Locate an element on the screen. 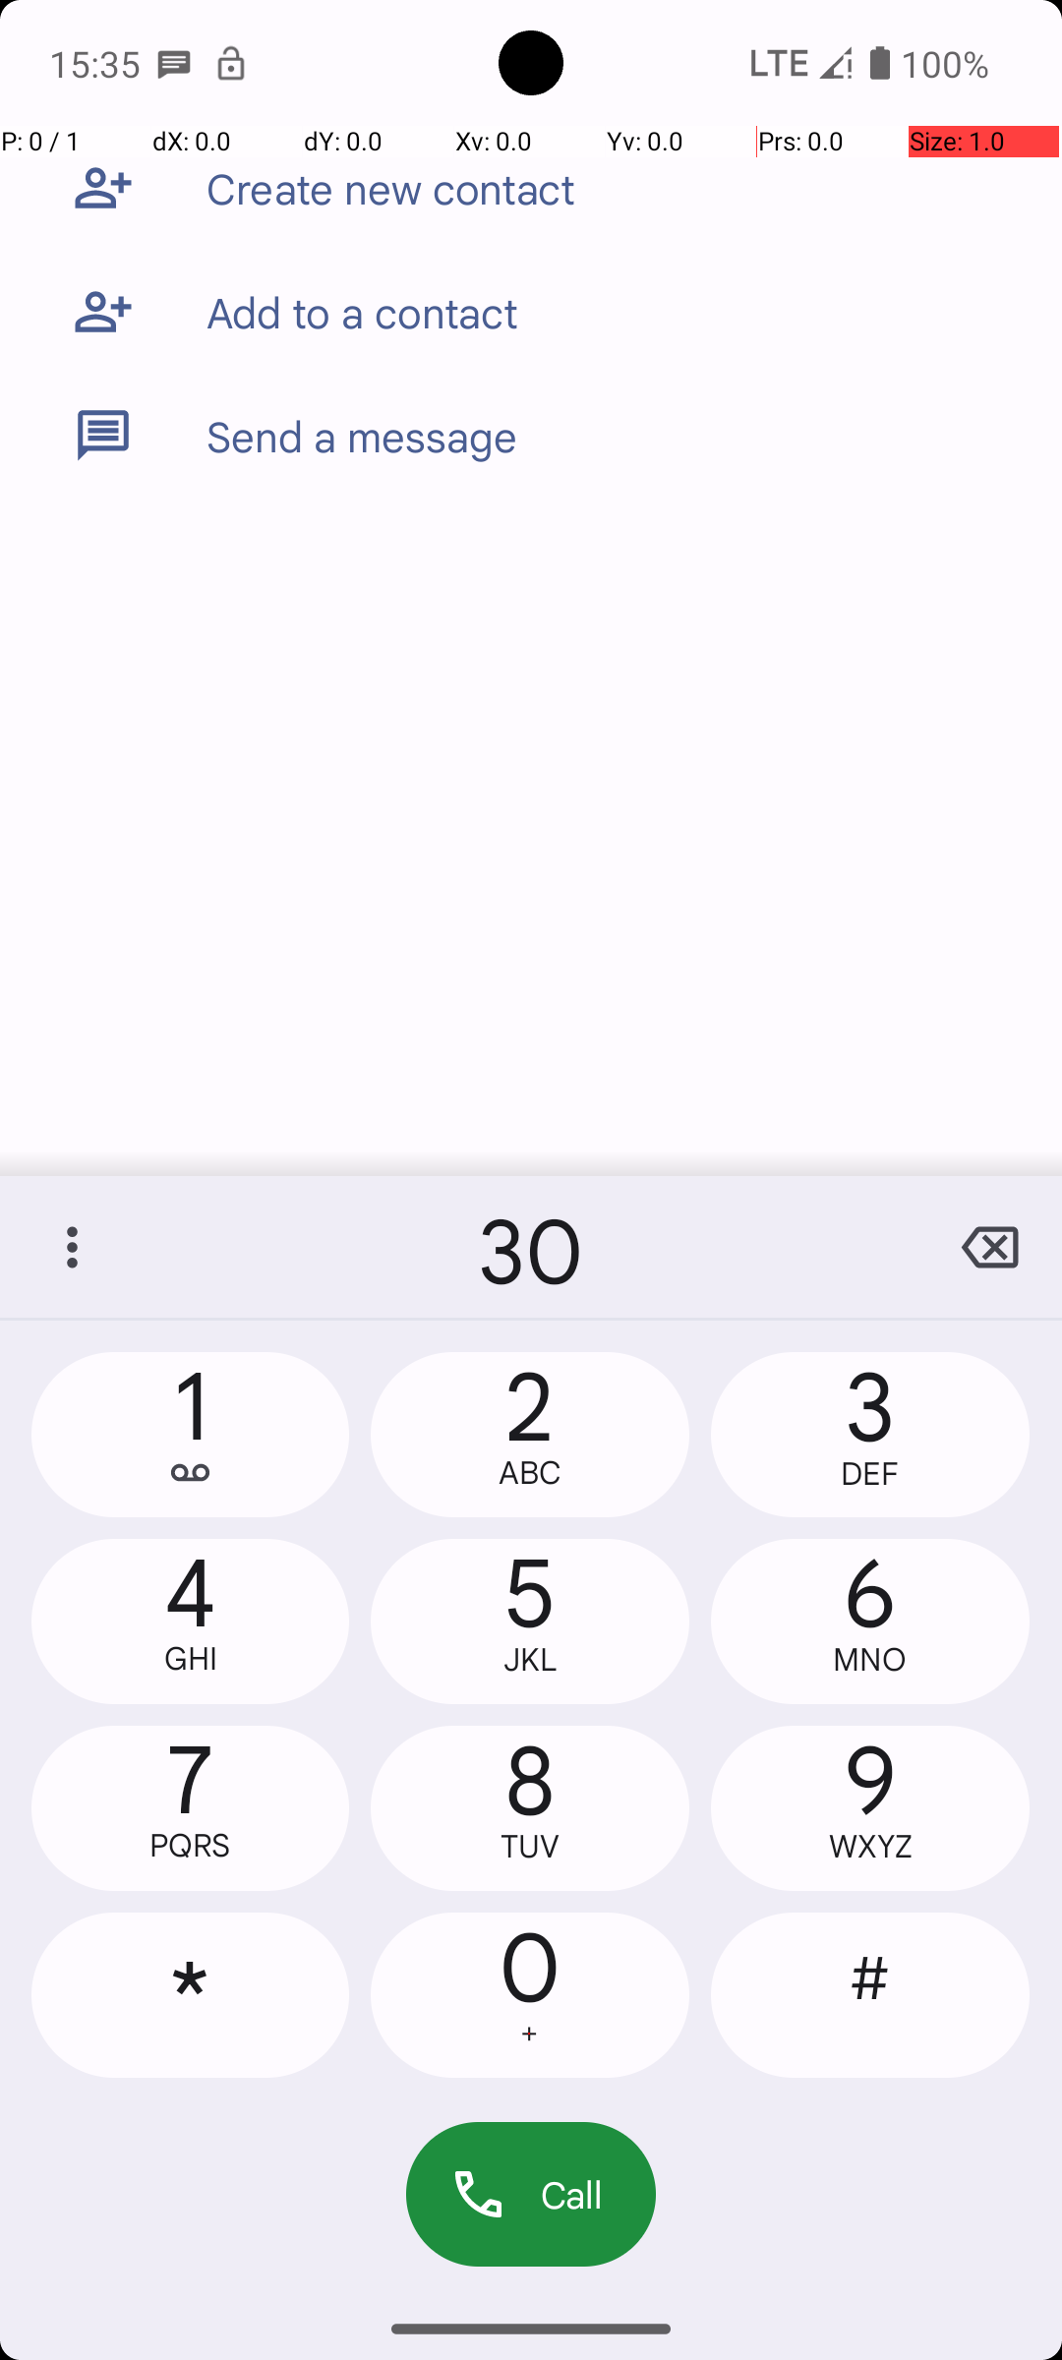  6,MNO is located at coordinates (870, 1622).